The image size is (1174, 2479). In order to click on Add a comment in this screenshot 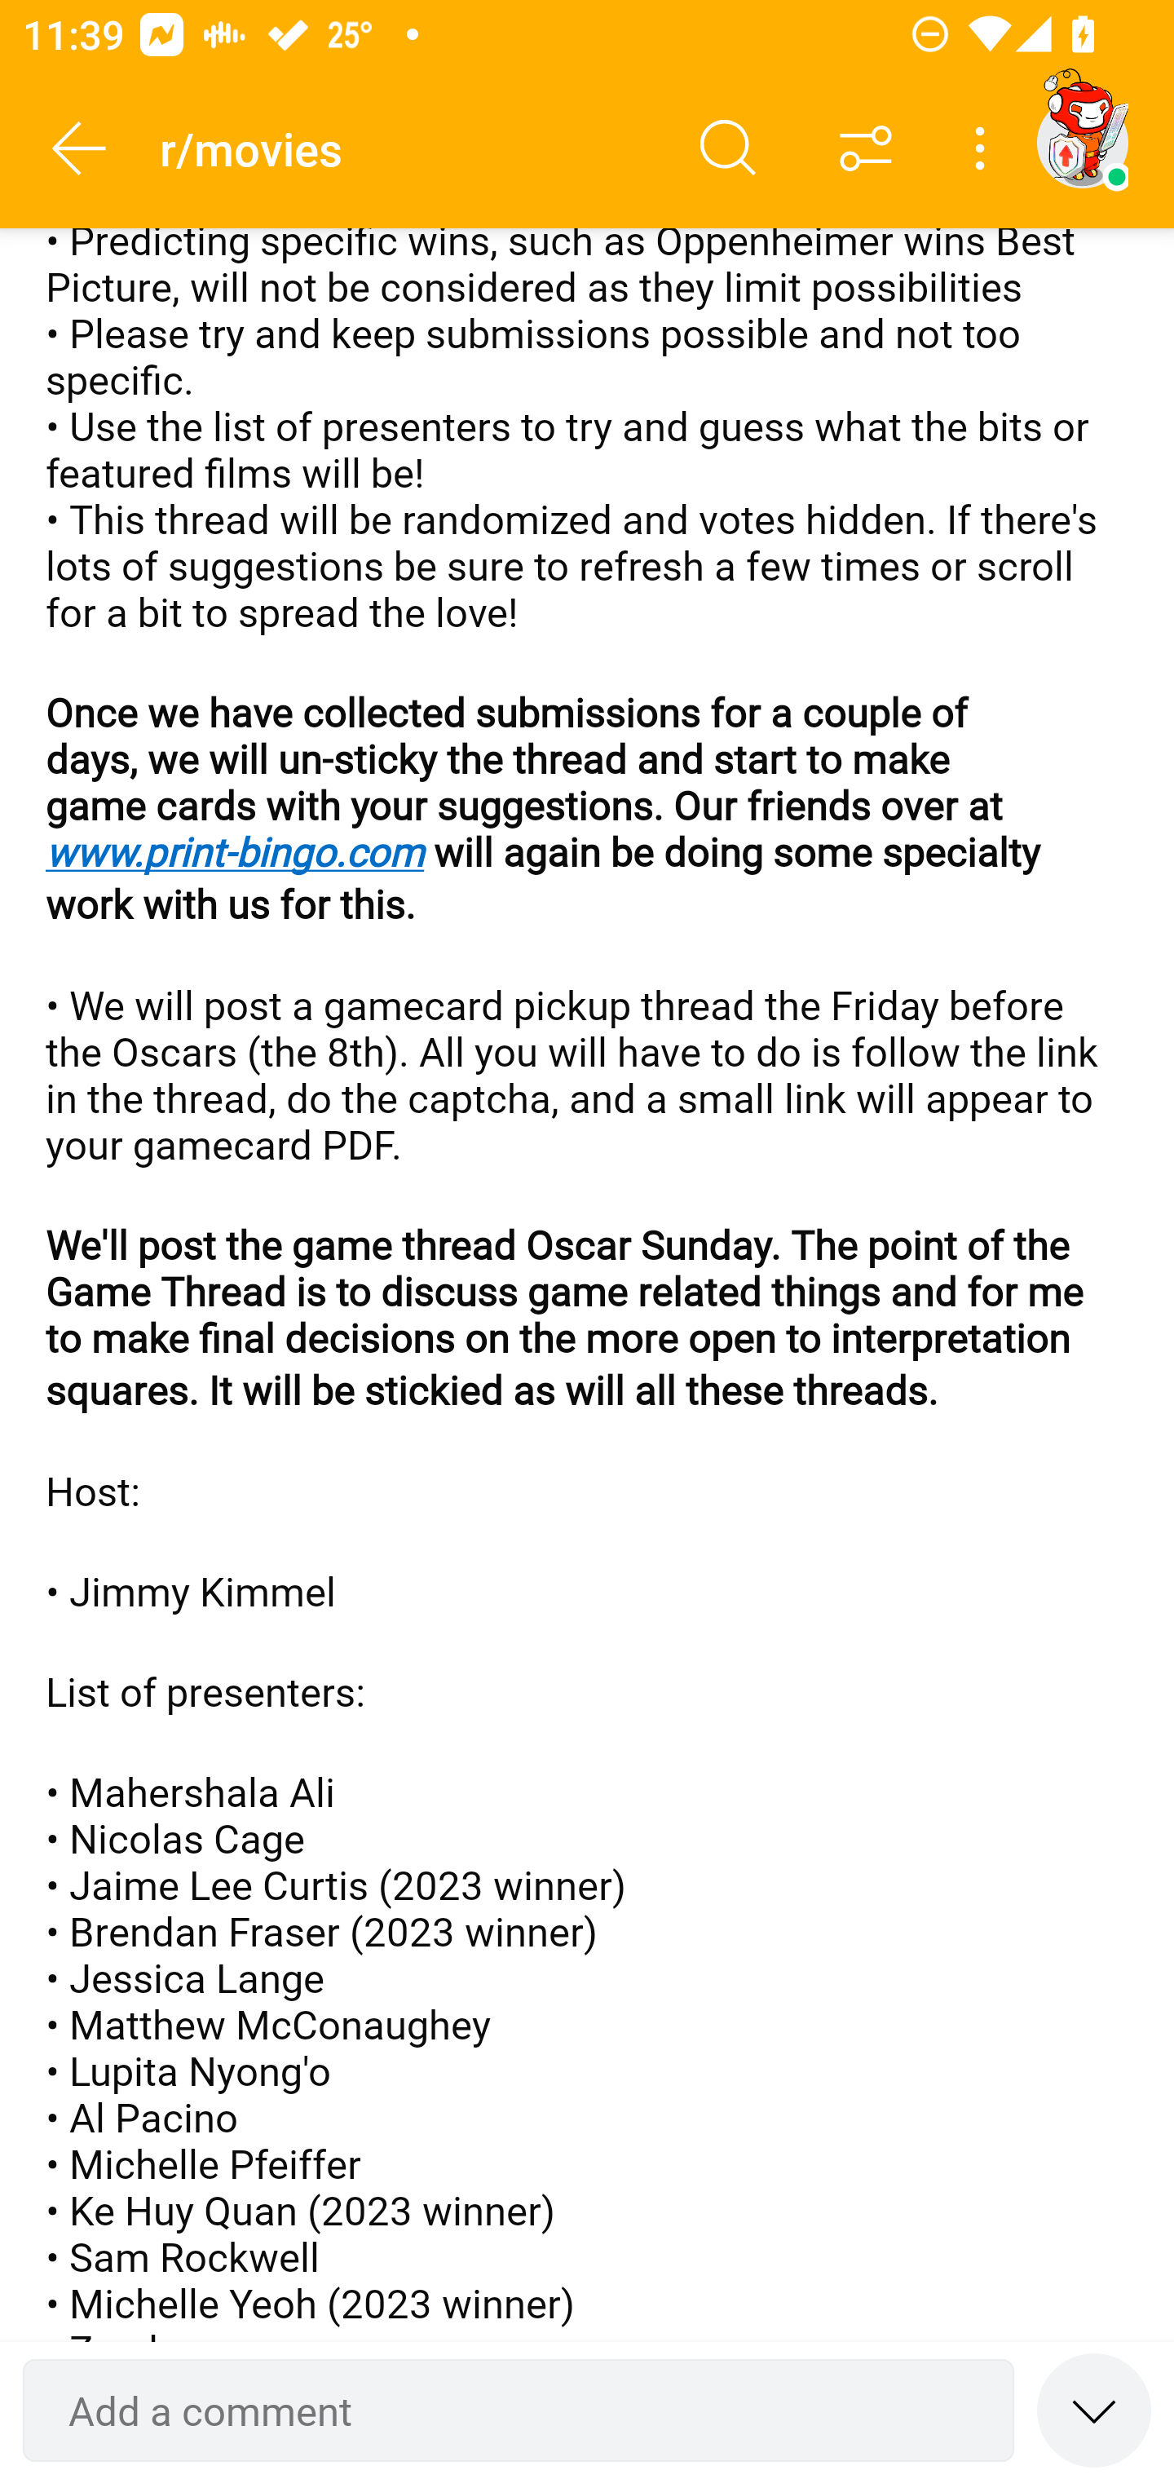, I will do `click(519, 2411)`.